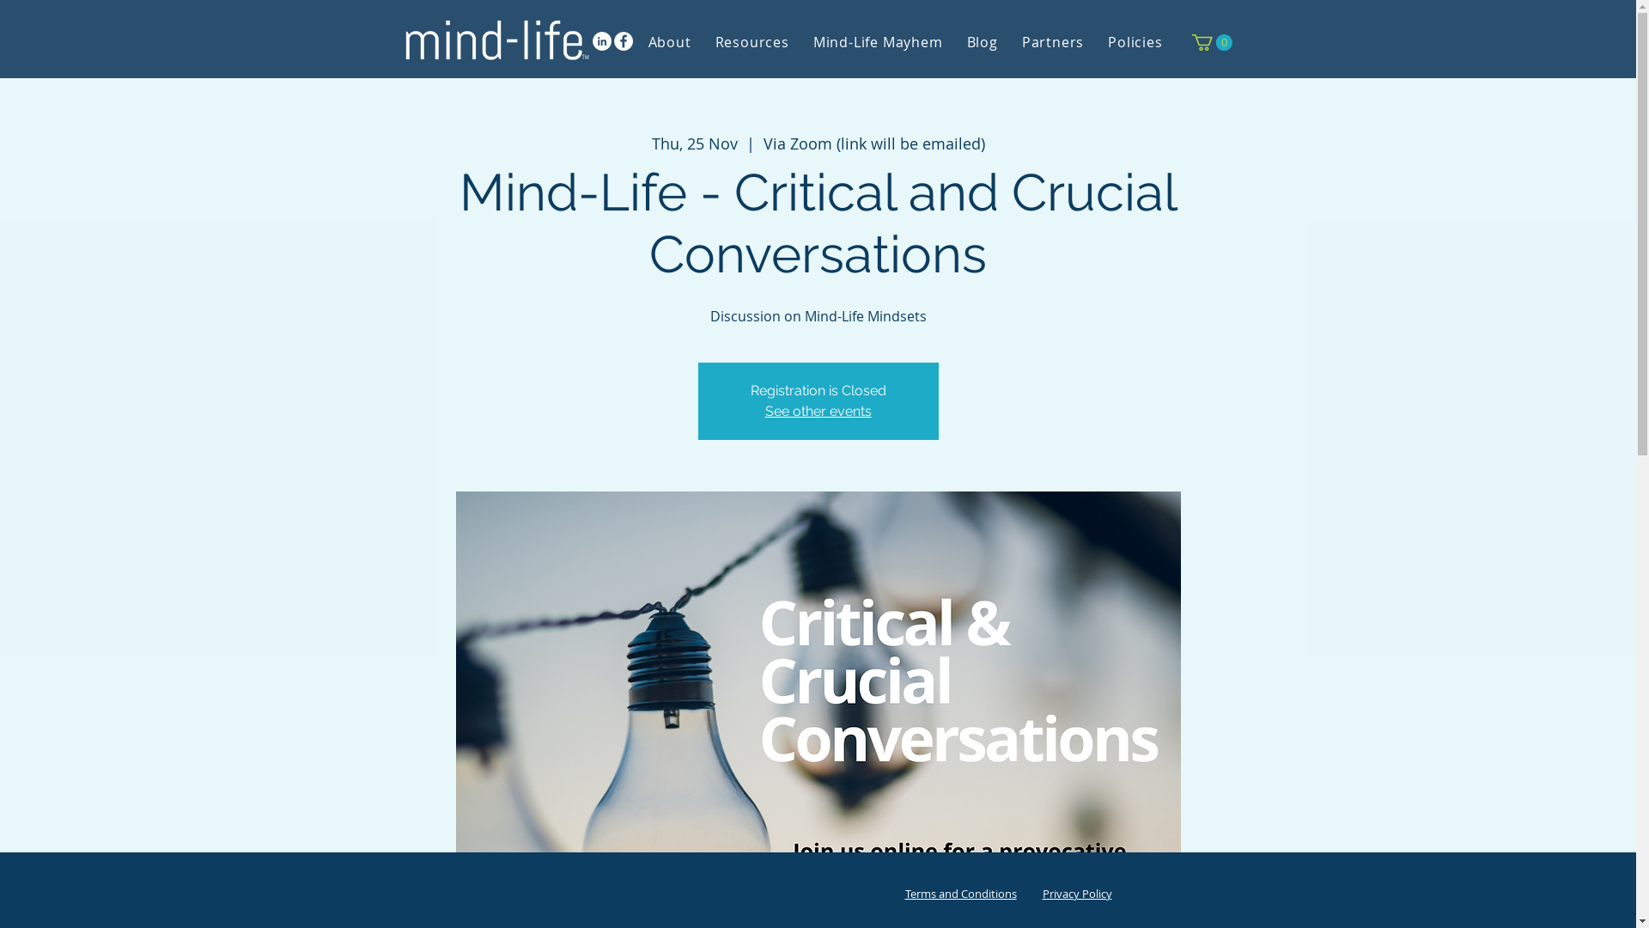  Describe the element at coordinates (669, 42) in the screenshot. I see `About` at that location.